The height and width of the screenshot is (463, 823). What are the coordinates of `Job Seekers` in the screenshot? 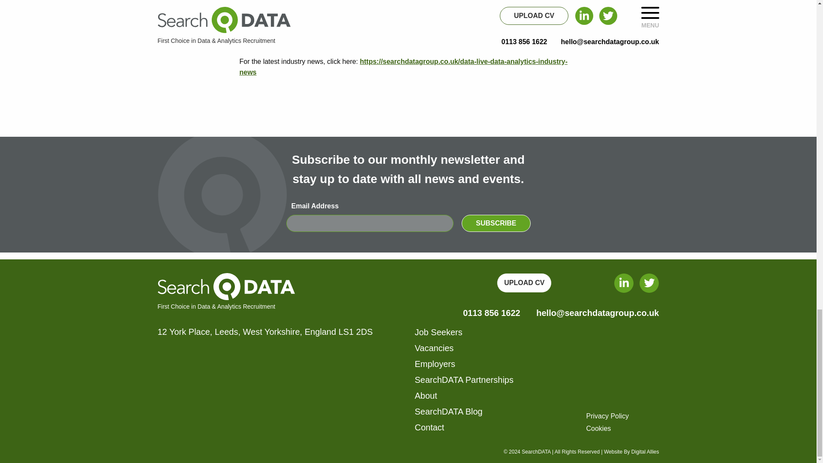 It's located at (439, 332).